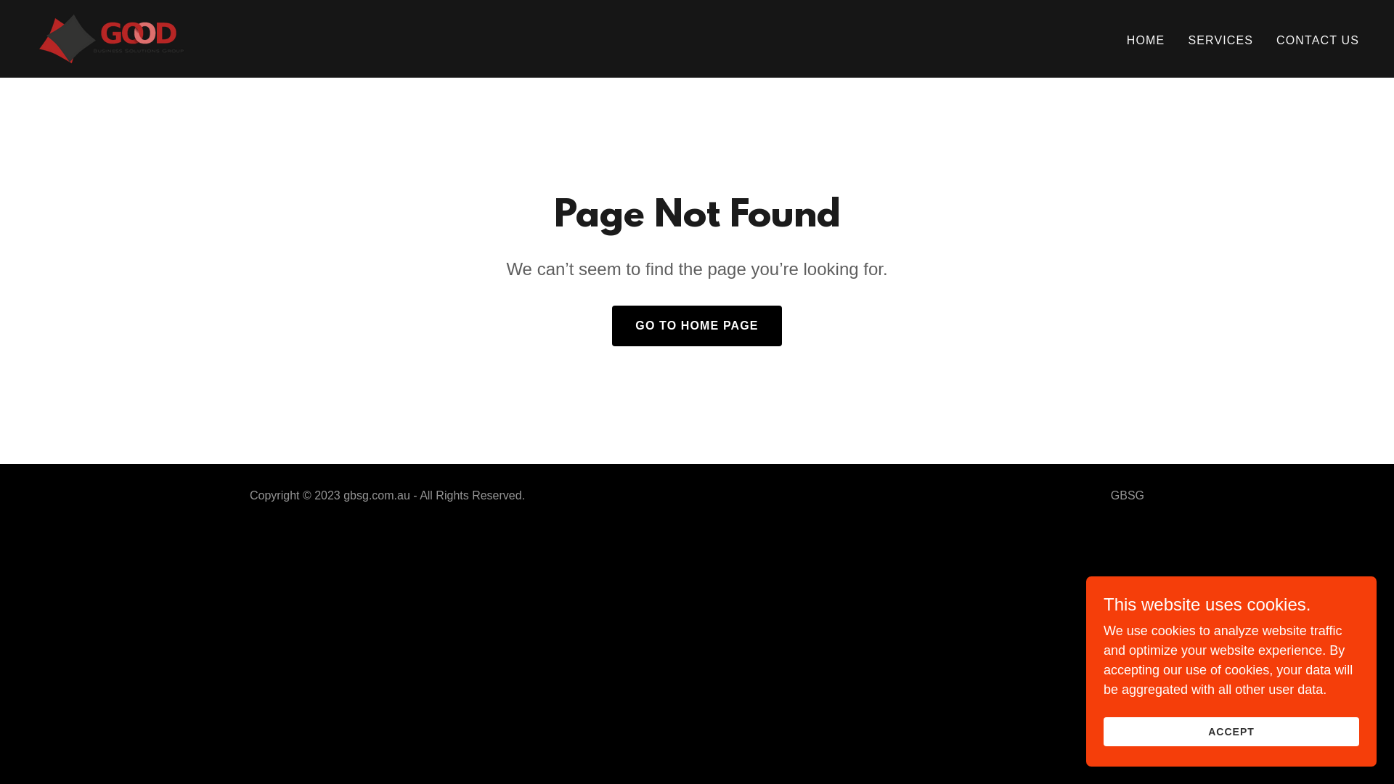 This screenshot has height=784, width=1394. I want to click on gbsg.com.au, so click(111, 38).